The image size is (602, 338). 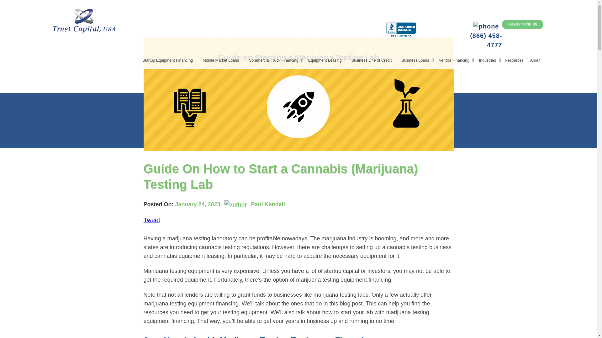 What do you see at coordinates (514, 62) in the screenshot?
I see `Resources` at bounding box center [514, 62].